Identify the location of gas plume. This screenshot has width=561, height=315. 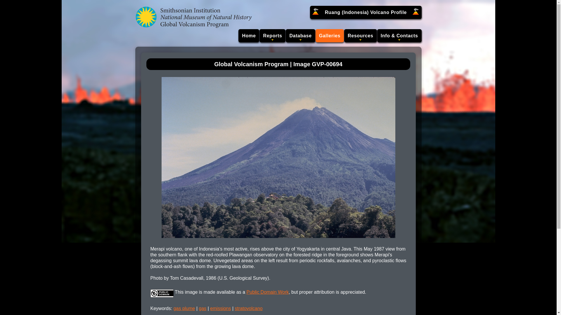
(184, 308).